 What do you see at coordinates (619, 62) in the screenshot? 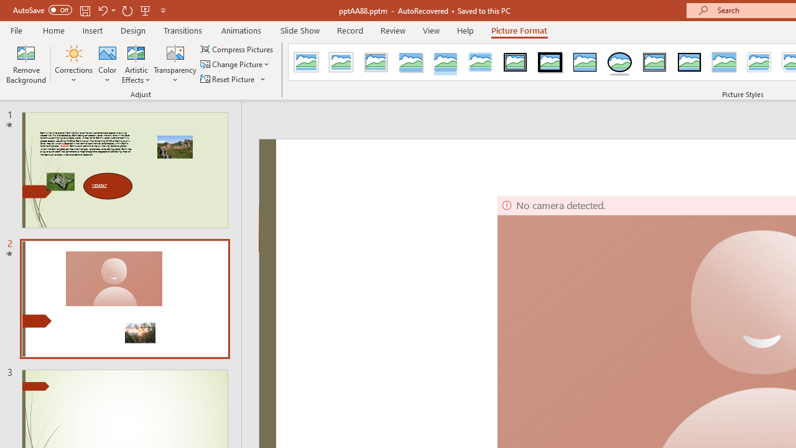
I see `Beveled Oval, Black` at bounding box center [619, 62].